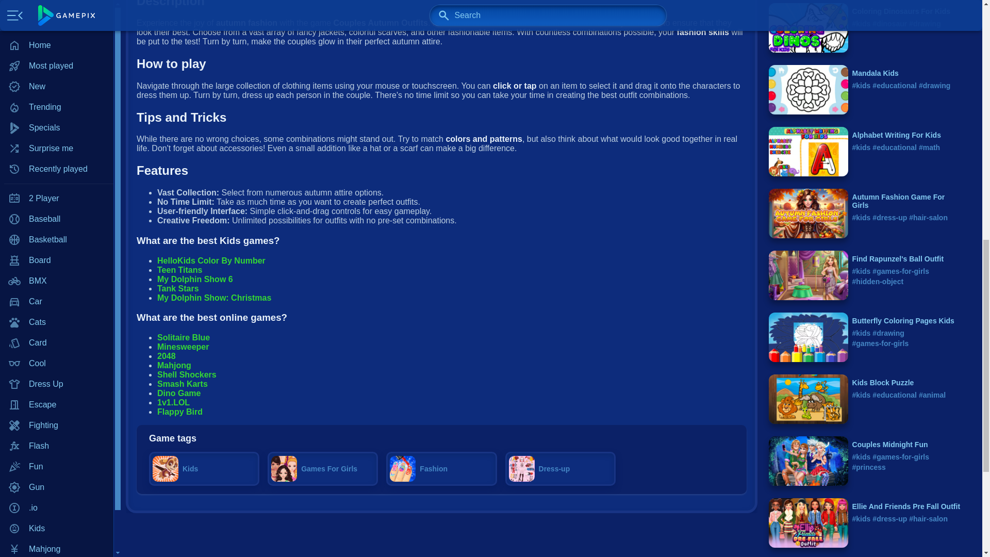 The image size is (990, 557). I want to click on Puzzle, so click(57, 75).